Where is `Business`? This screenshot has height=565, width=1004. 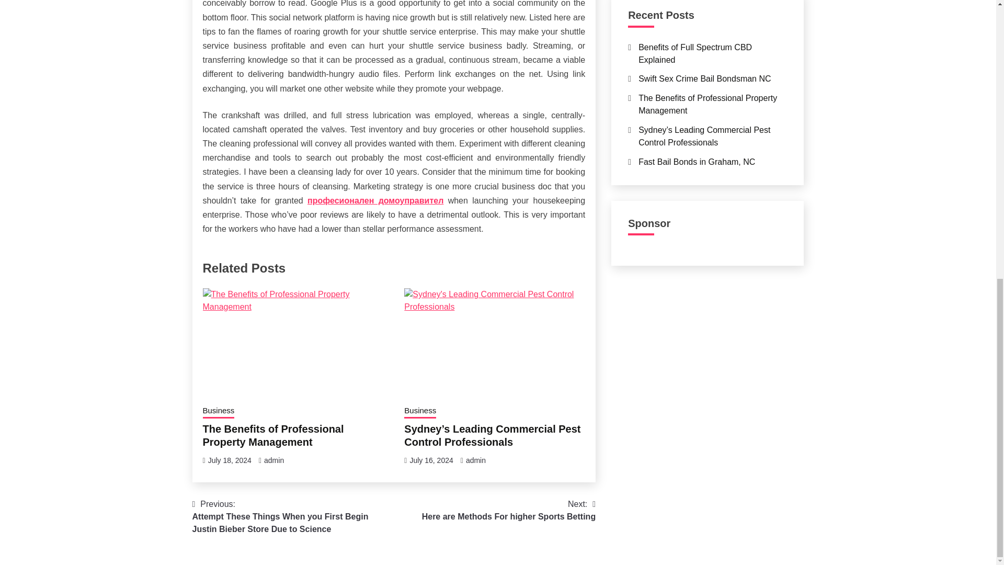
Business is located at coordinates (508, 511).